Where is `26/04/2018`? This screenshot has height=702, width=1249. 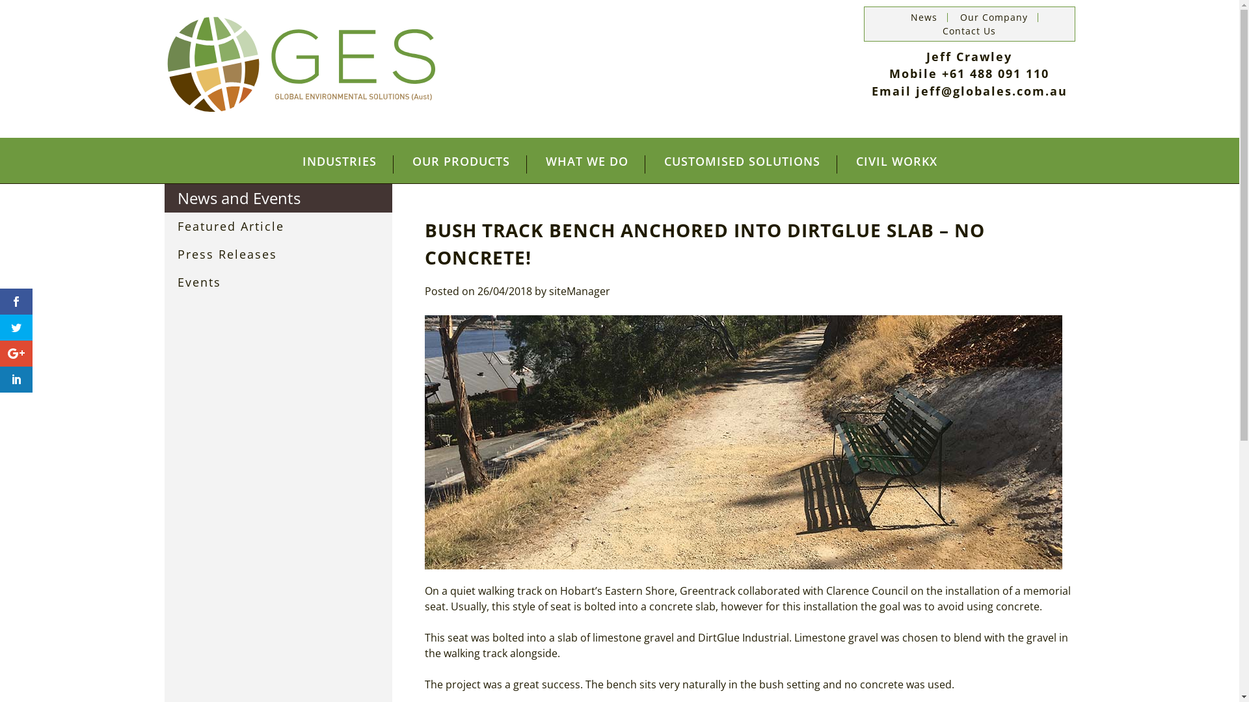 26/04/2018 is located at coordinates (505, 291).